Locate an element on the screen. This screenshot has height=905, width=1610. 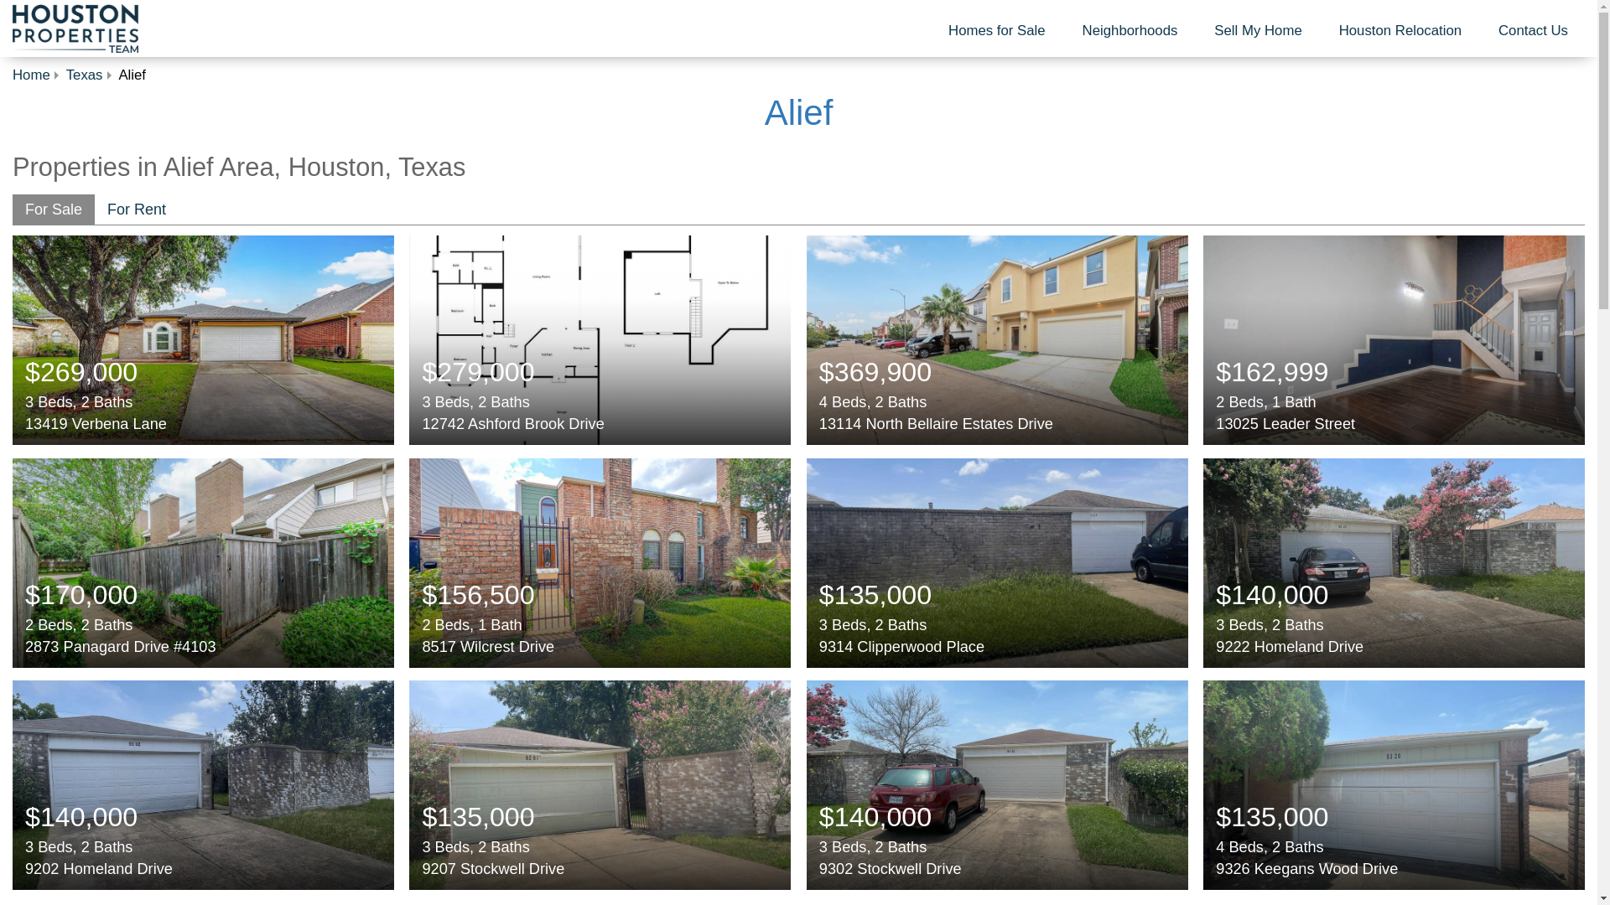
Home is located at coordinates (31, 75).